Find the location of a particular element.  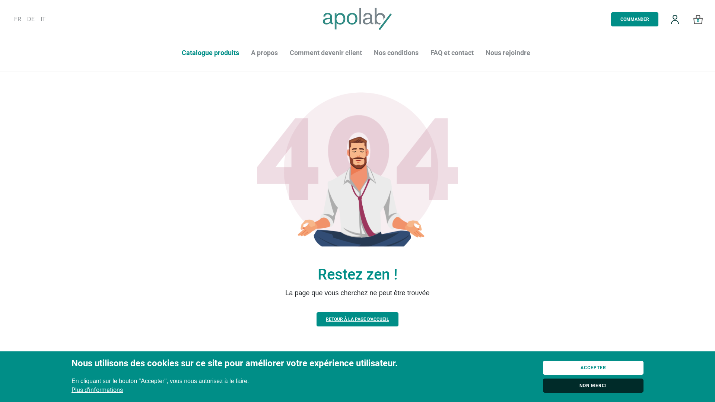

Nous rejoindre is located at coordinates (508, 53).